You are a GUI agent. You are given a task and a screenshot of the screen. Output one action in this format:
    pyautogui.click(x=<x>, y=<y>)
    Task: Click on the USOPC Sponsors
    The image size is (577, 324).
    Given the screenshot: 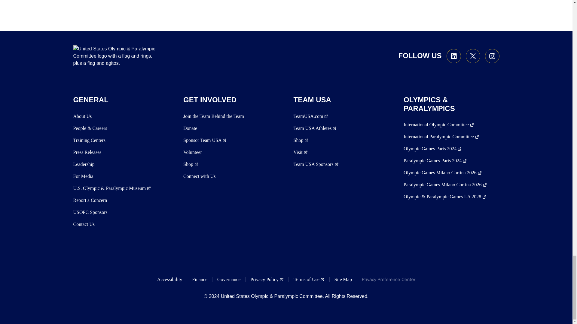 What is the action you would take?
    pyautogui.click(x=90, y=212)
    